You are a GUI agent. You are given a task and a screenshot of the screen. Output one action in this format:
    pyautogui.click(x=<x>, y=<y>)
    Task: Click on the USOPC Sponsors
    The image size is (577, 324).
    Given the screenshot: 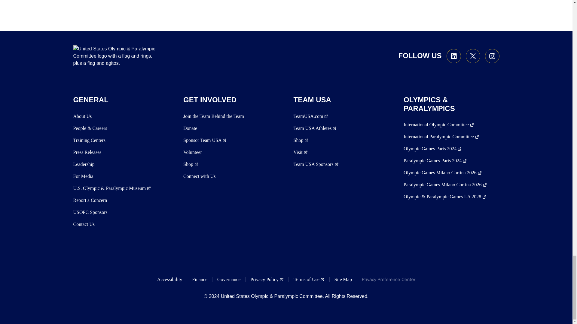 What is the action you would take?
    pyautogui.click(x=90, y=212)
    